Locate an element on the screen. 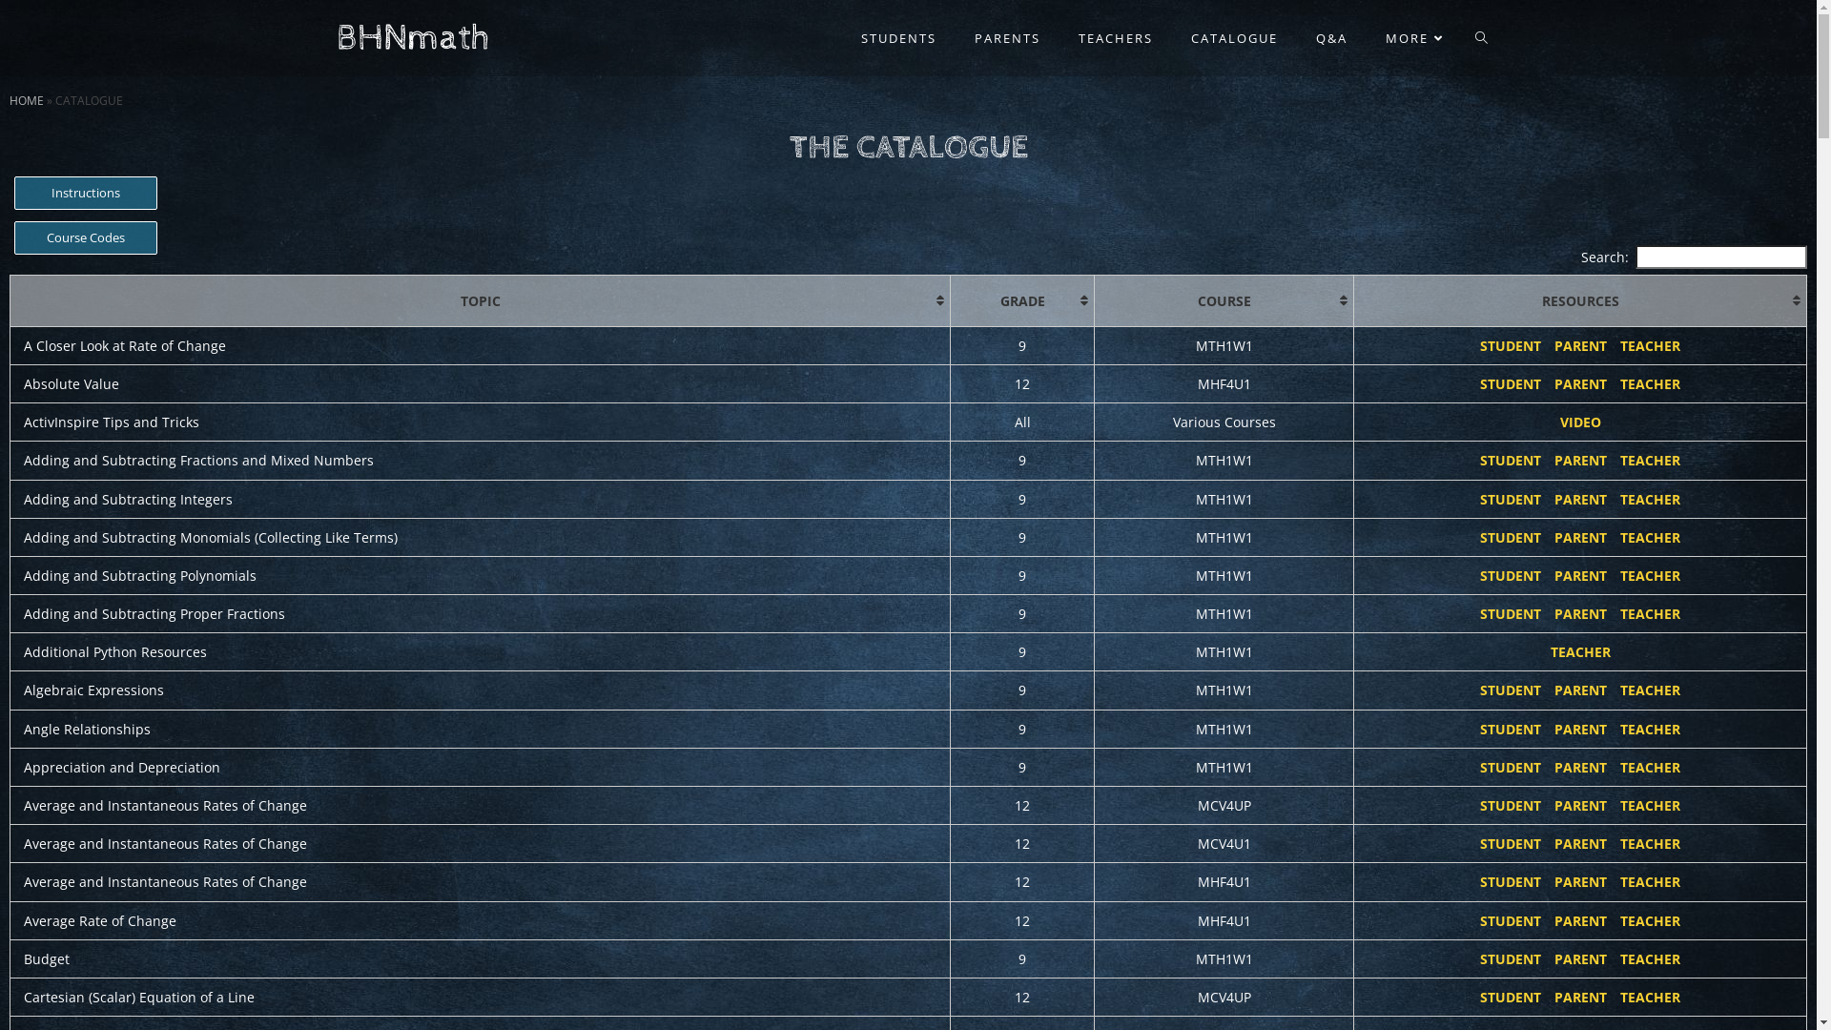  TEACHER is located at coordinates (1650, 690).